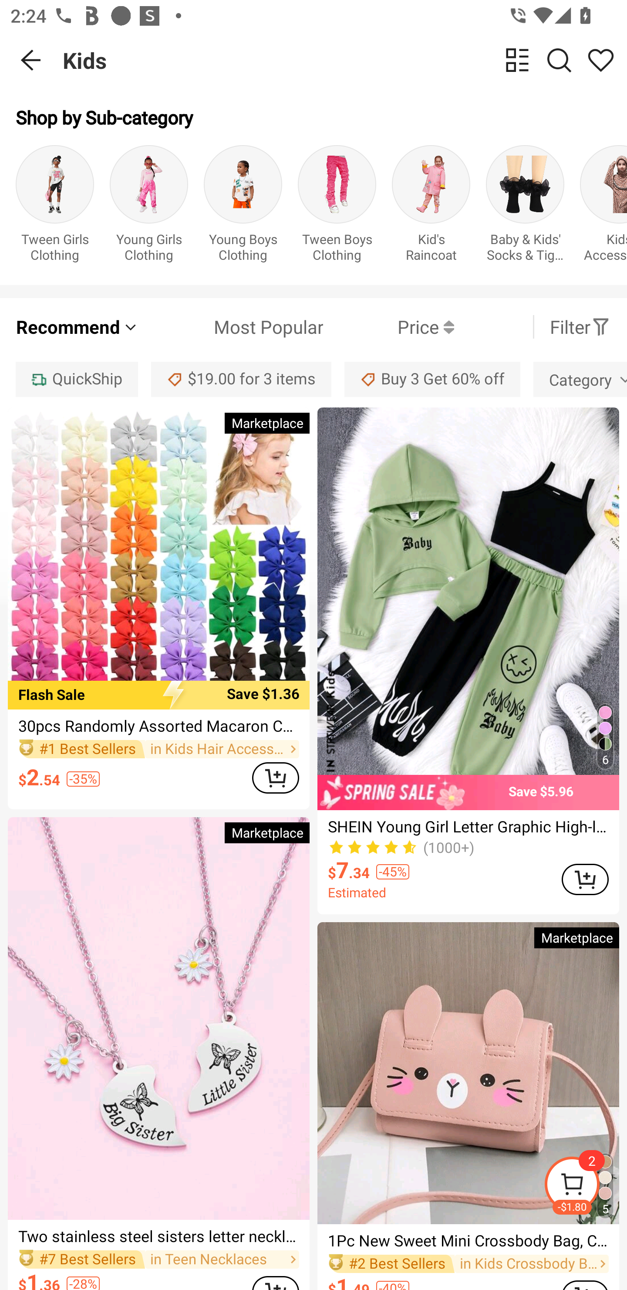  Describe the element at coordinates (231, 327) in the screenshot. I see `Most Popular` at that location.